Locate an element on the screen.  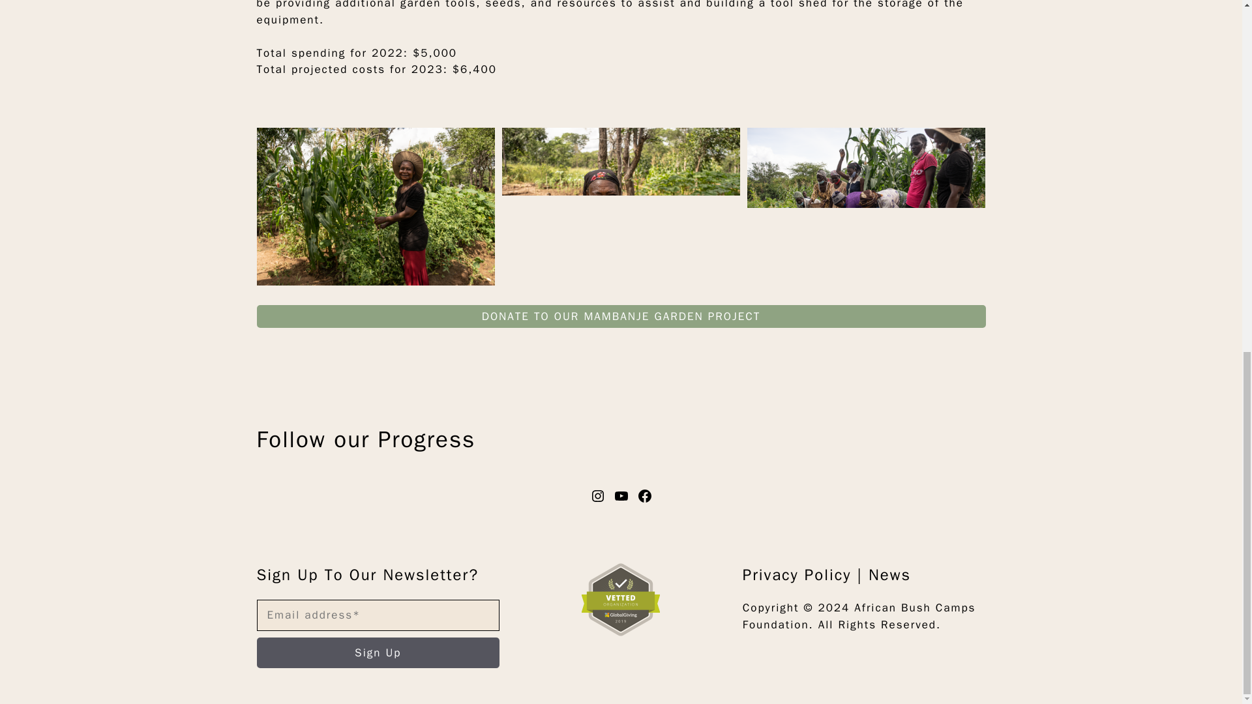
YouTube is located at coordinates (621, 496).